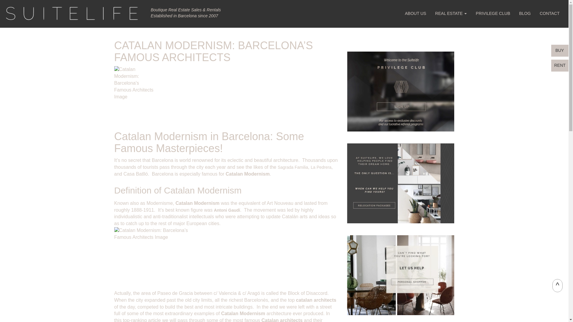  I want to click on RENT  , so click(561, 65).